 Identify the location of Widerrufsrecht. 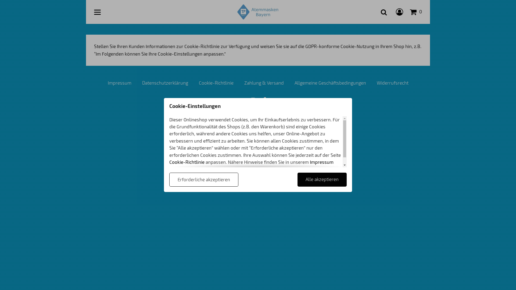
(393, 83).